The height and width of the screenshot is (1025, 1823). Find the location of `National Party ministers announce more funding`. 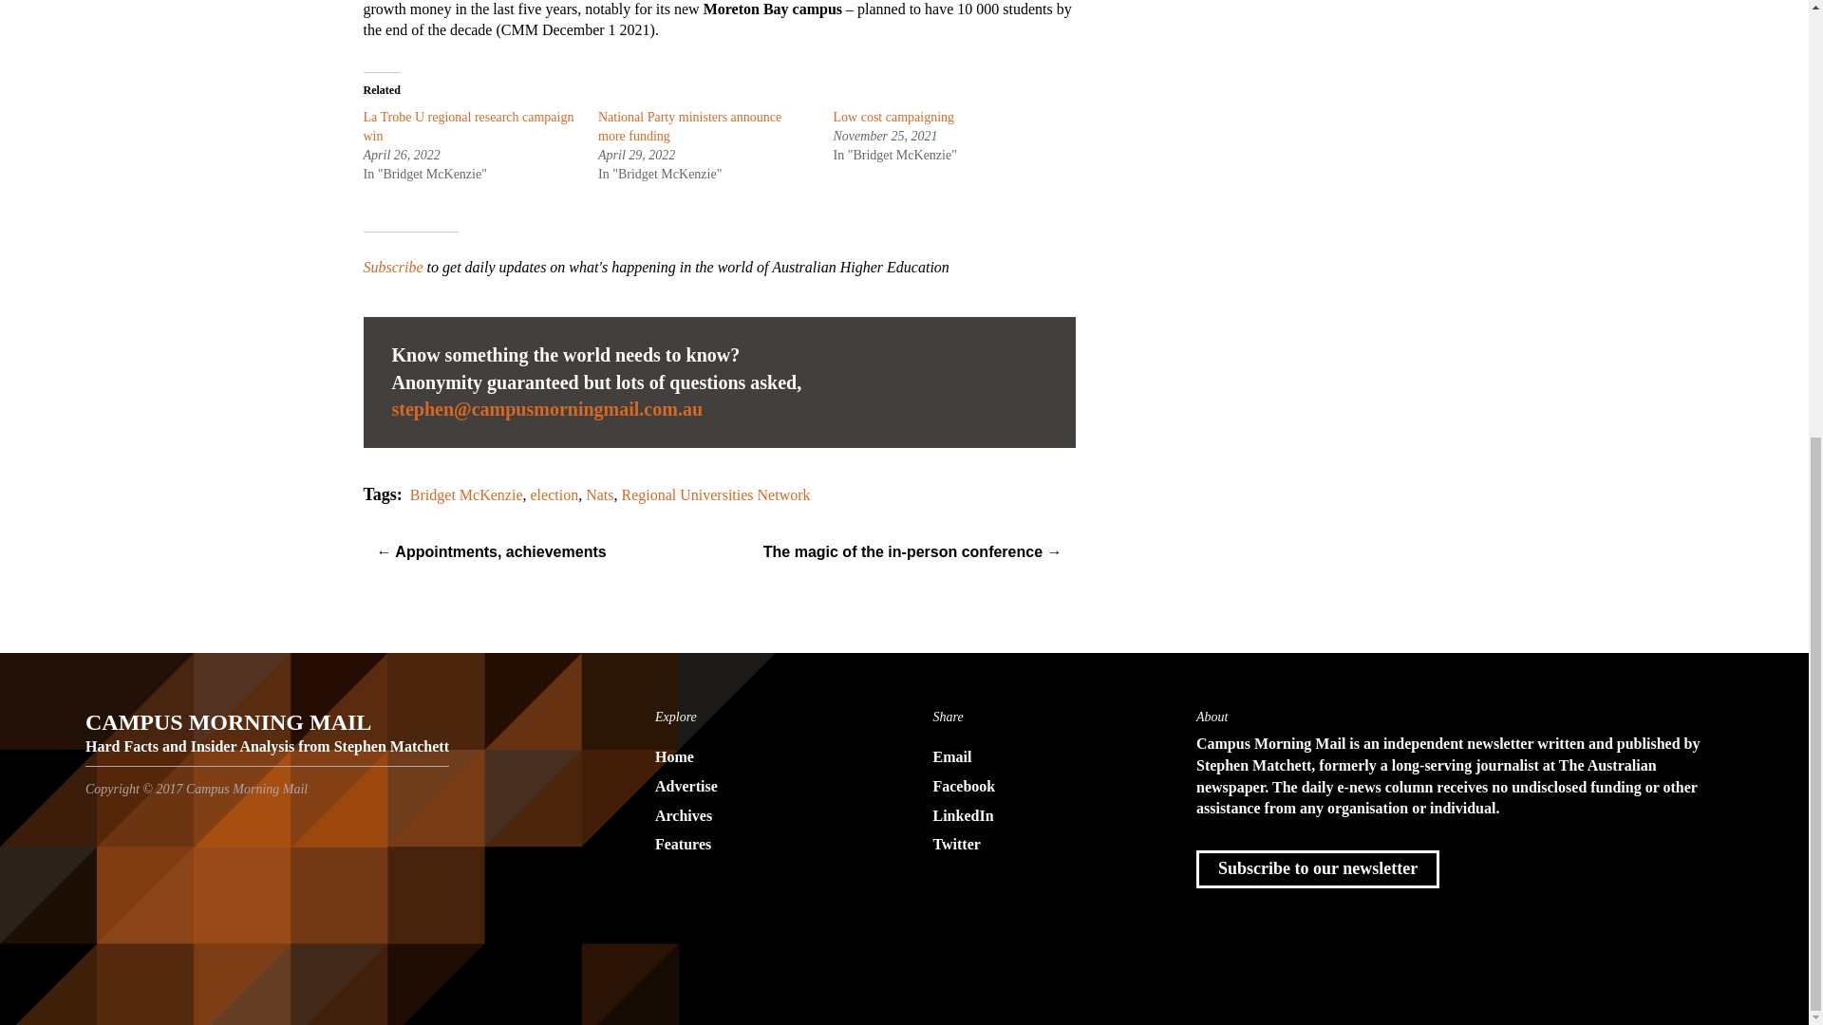

National Party ministers announce more funding is located at coordinates (689, 126).